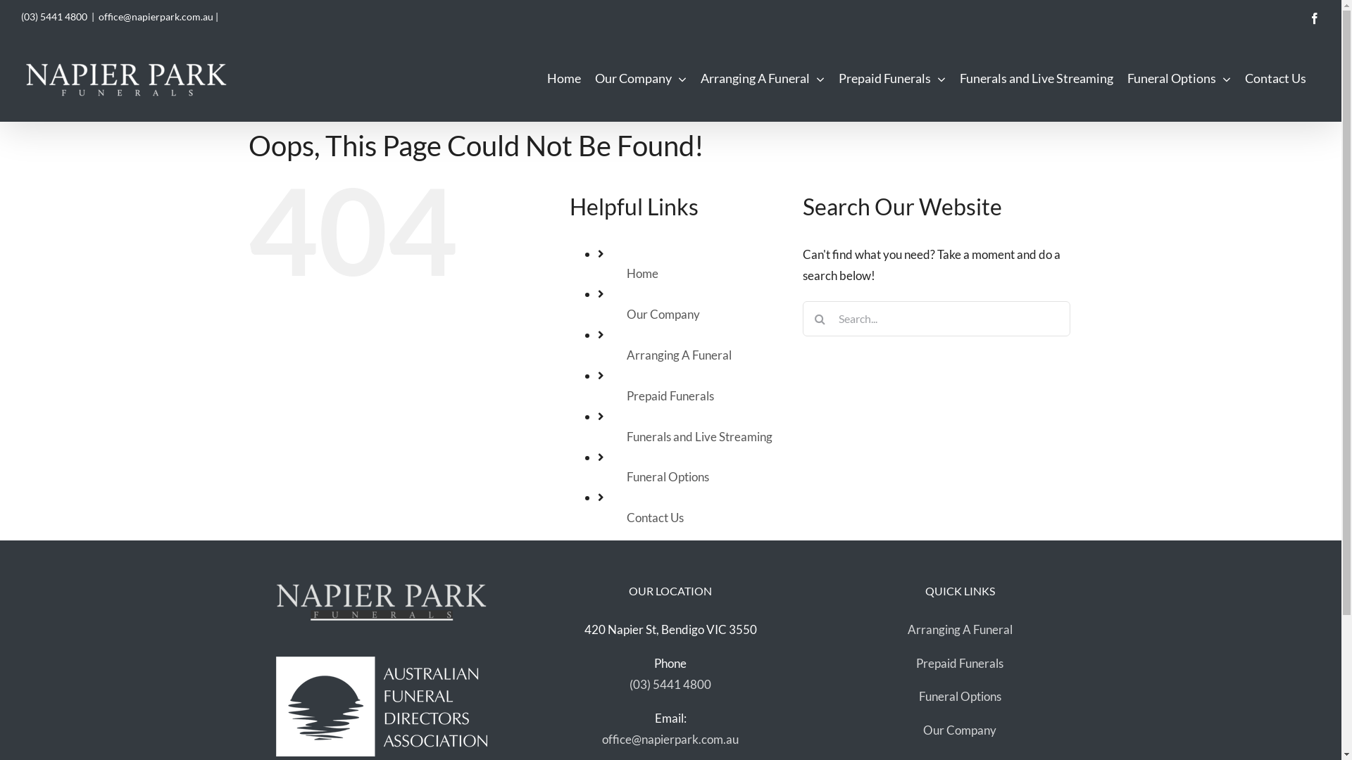 Image resolution: width=1352 pixels, height=760 pixels. Describe the element at coordinates (670, 739) in the screenshot. I see `office@napierpark.com.au` at that location.